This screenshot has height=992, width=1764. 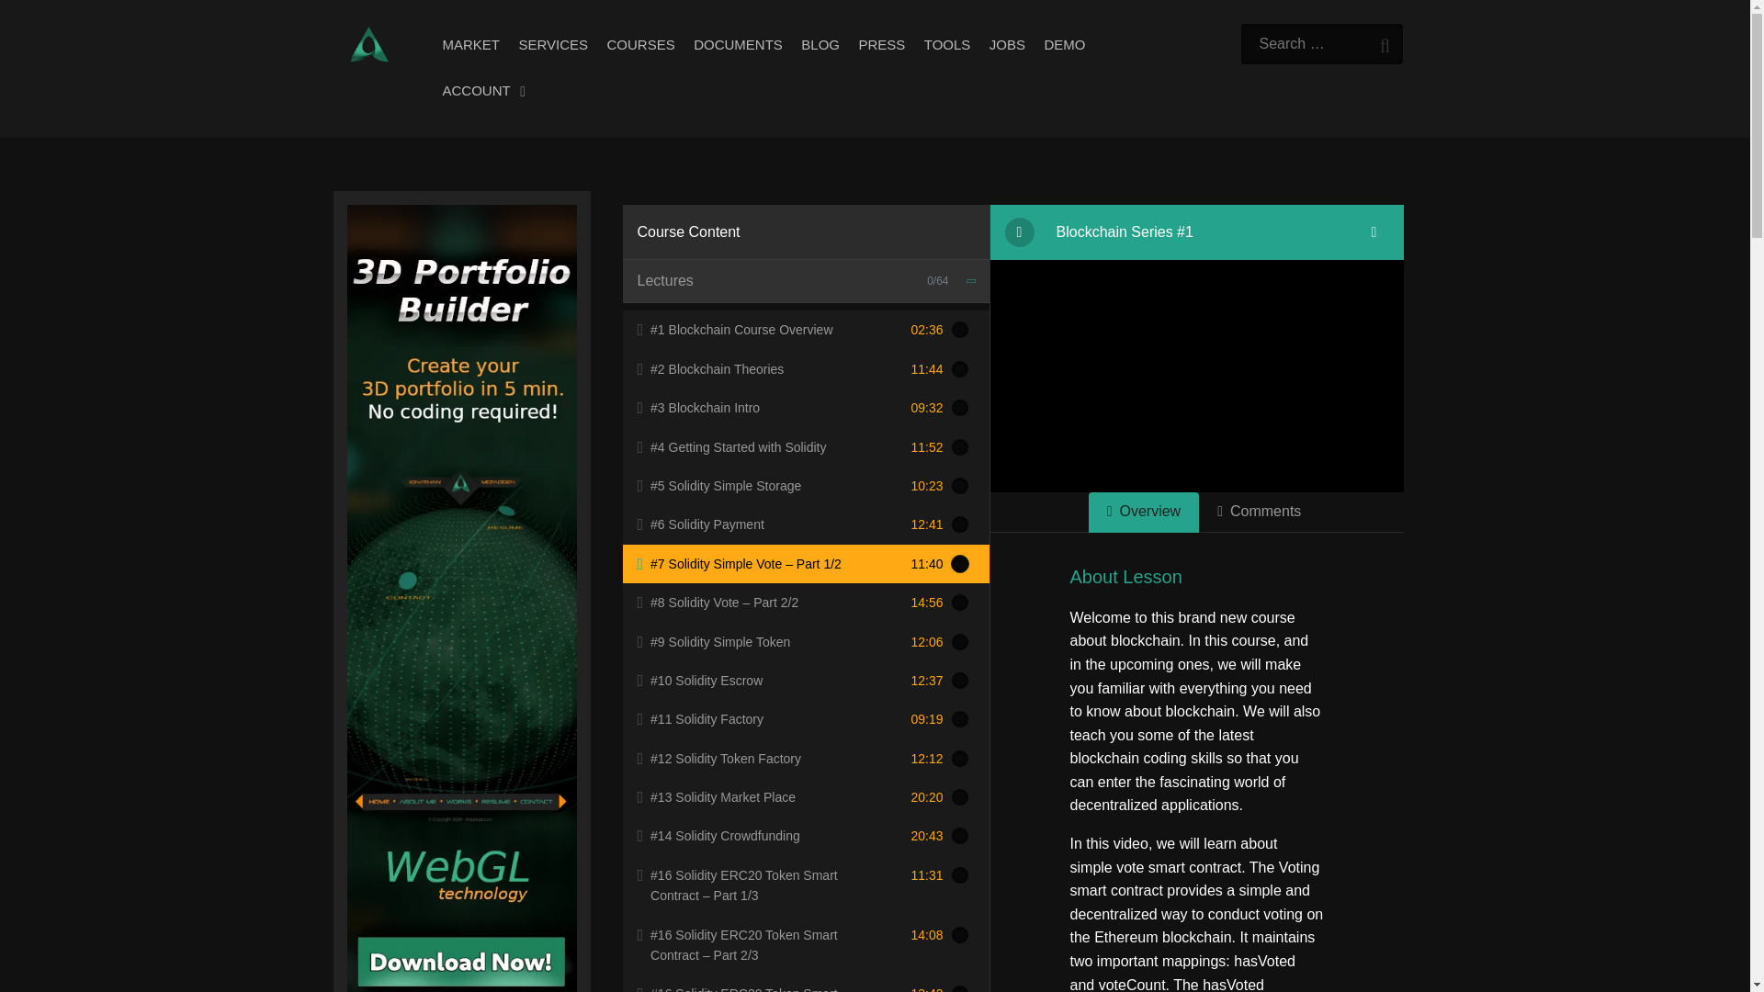 What do you see at coordinates (959, 408) in the screenshot?
I see `on` at bounding box center [959, 408].